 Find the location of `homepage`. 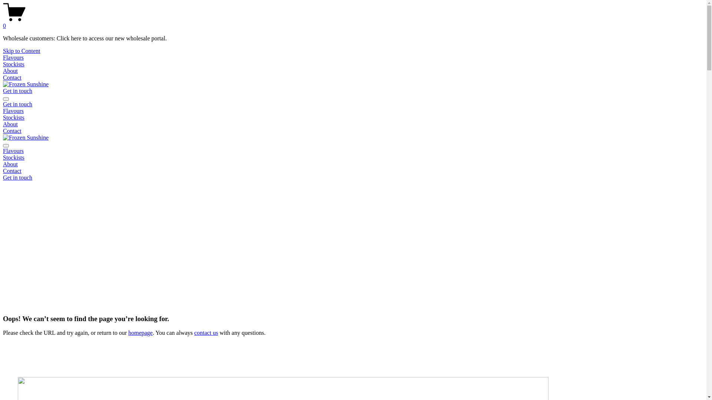

homepage is located at coordinates (141, 333).